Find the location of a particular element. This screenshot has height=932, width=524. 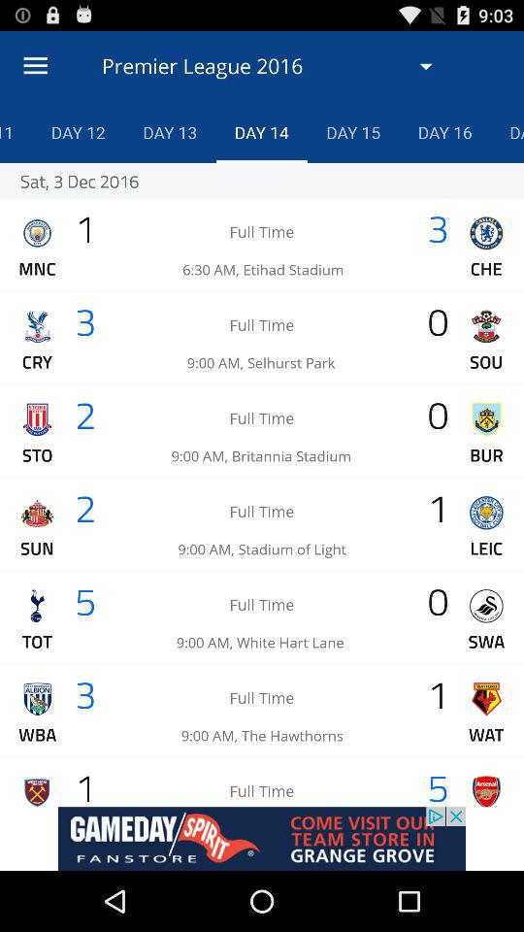

so the advertisement is located at coordinates (262, 839).